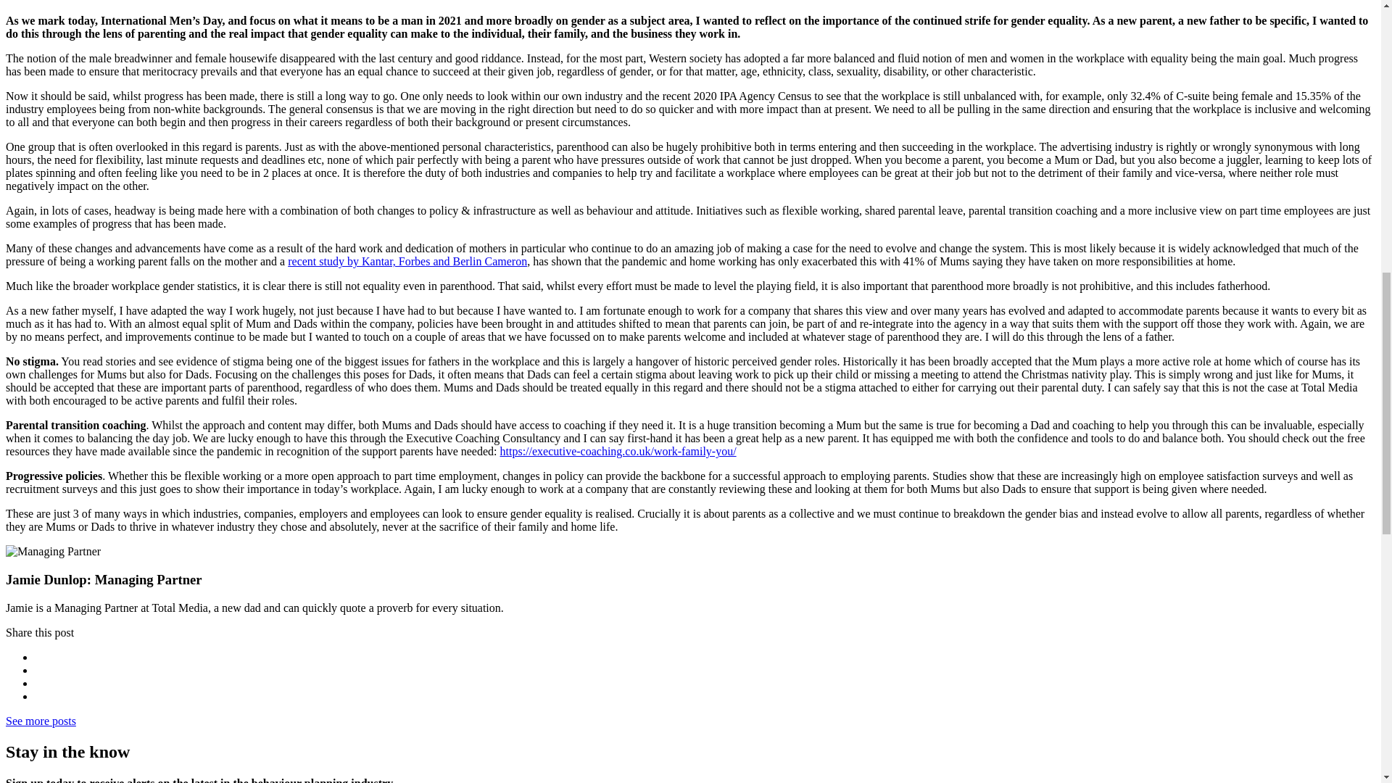 Image resolution: width=1392 pixels, height=783 pixels. What do you see at coordinates (41, 721) in the screenshot?
I see `See more posts` at bounding box center [41, 721].